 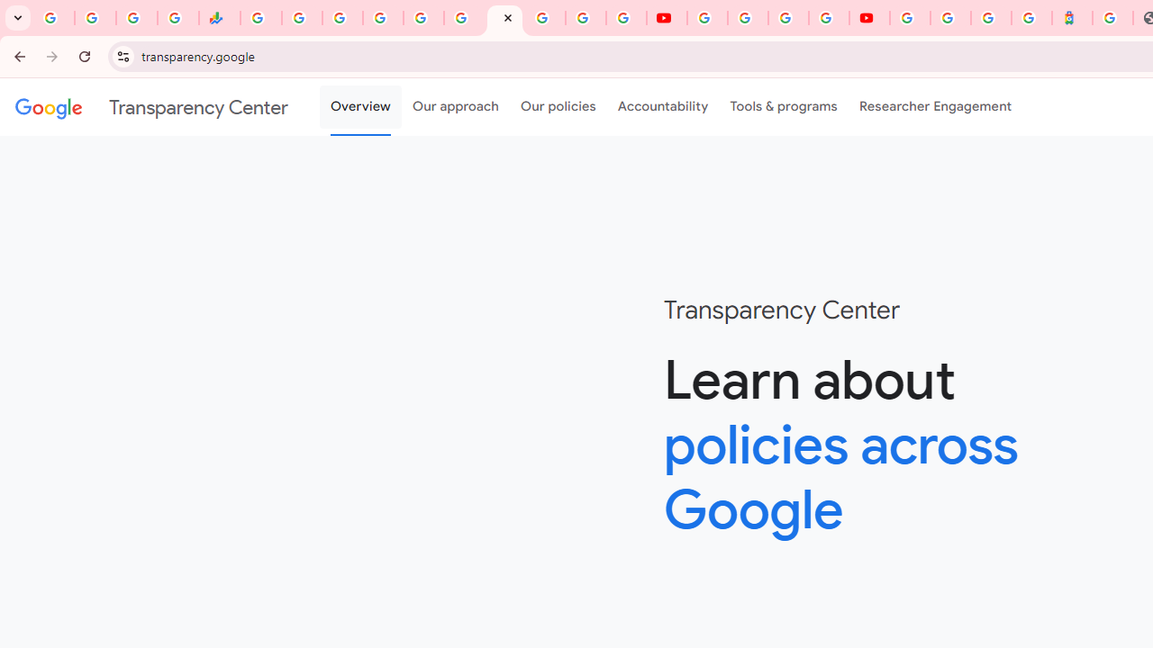 What do you see at coordinates (18, 18) in the screenshot?
I see `Search tabs` at bounding box center [18, 18].